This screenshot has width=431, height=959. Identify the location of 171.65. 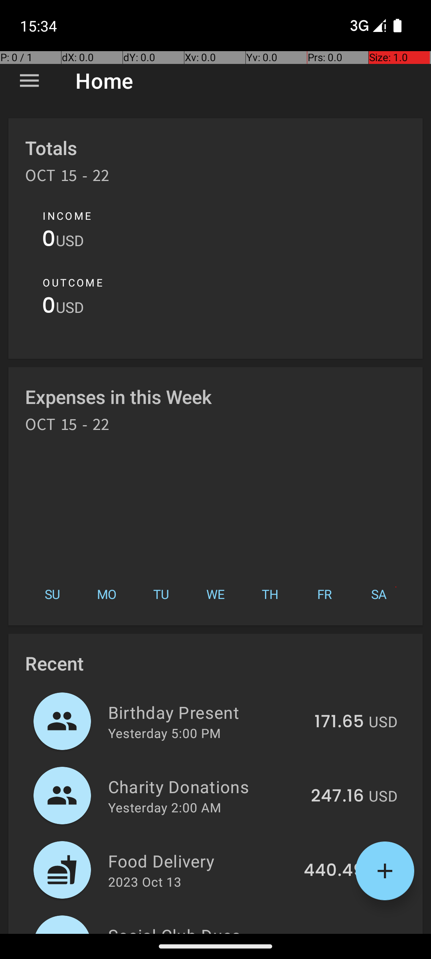
(339, 722).